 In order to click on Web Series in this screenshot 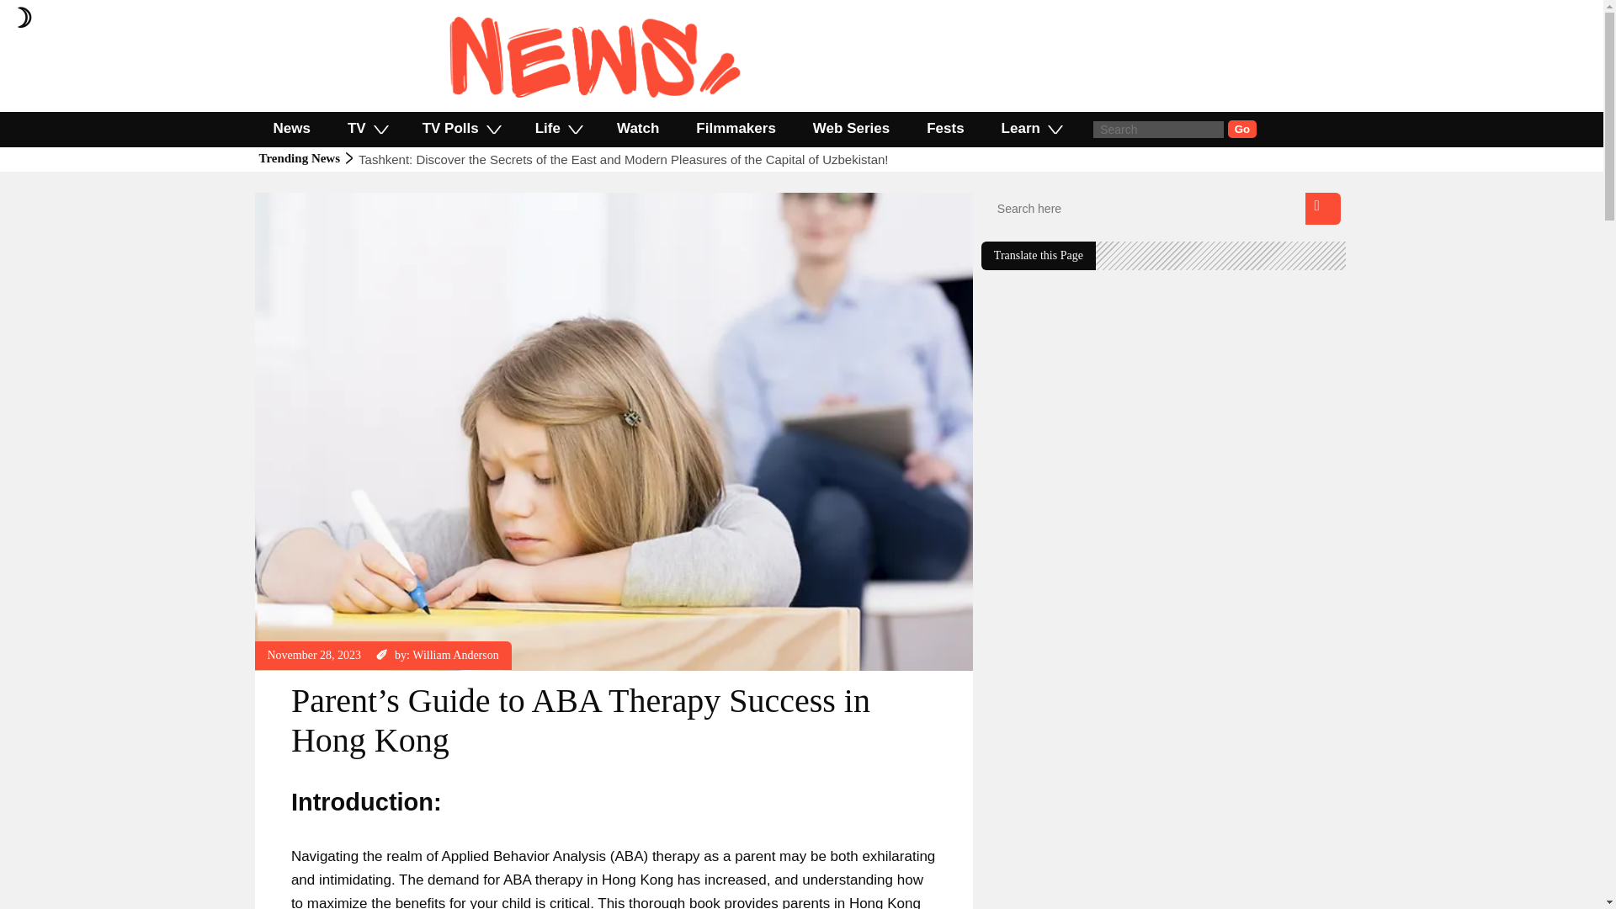, I will do `click(852, 128)`.